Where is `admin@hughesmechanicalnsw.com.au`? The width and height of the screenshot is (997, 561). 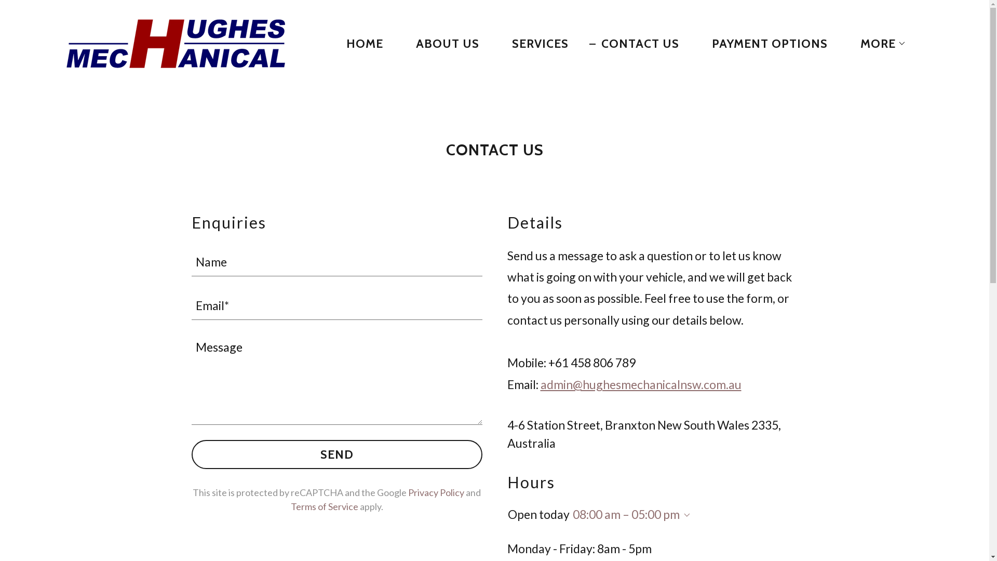
admin@hughesmechanicalnsw.com.au is located at coordinates (641, 384).